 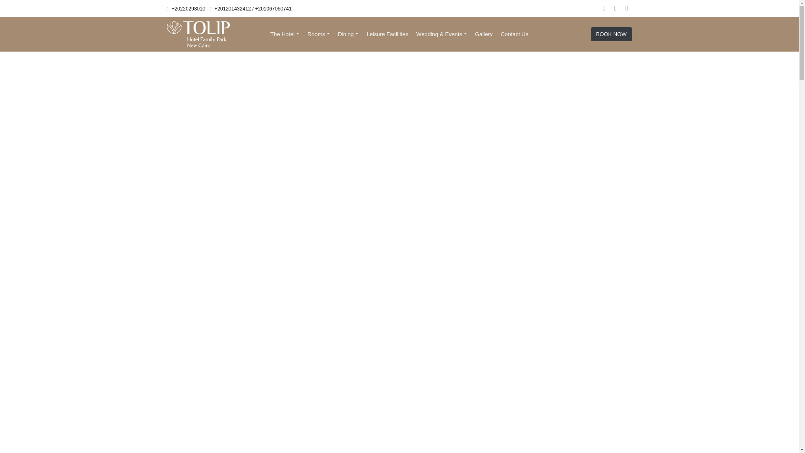 I want to click on Dining, so click(x=348, y=34).